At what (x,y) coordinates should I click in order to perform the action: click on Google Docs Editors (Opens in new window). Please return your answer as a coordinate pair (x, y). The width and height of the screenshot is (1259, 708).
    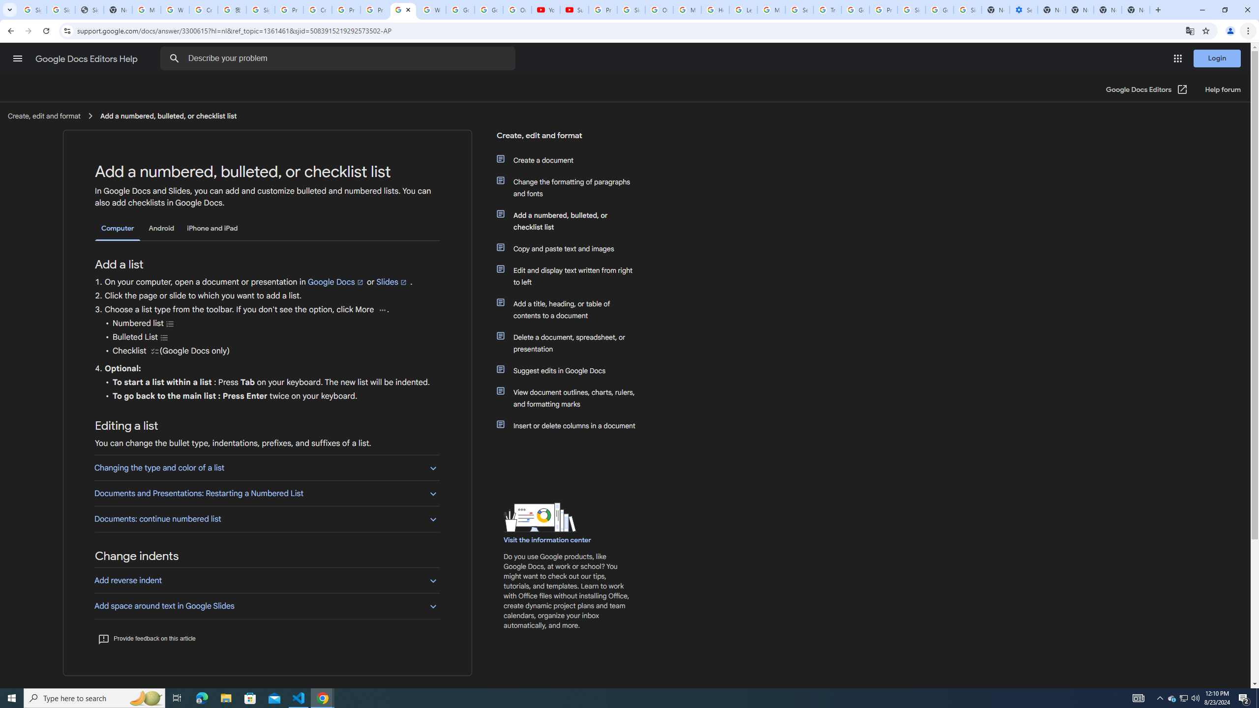
    Looking at the image, I should click on (1147, 89).